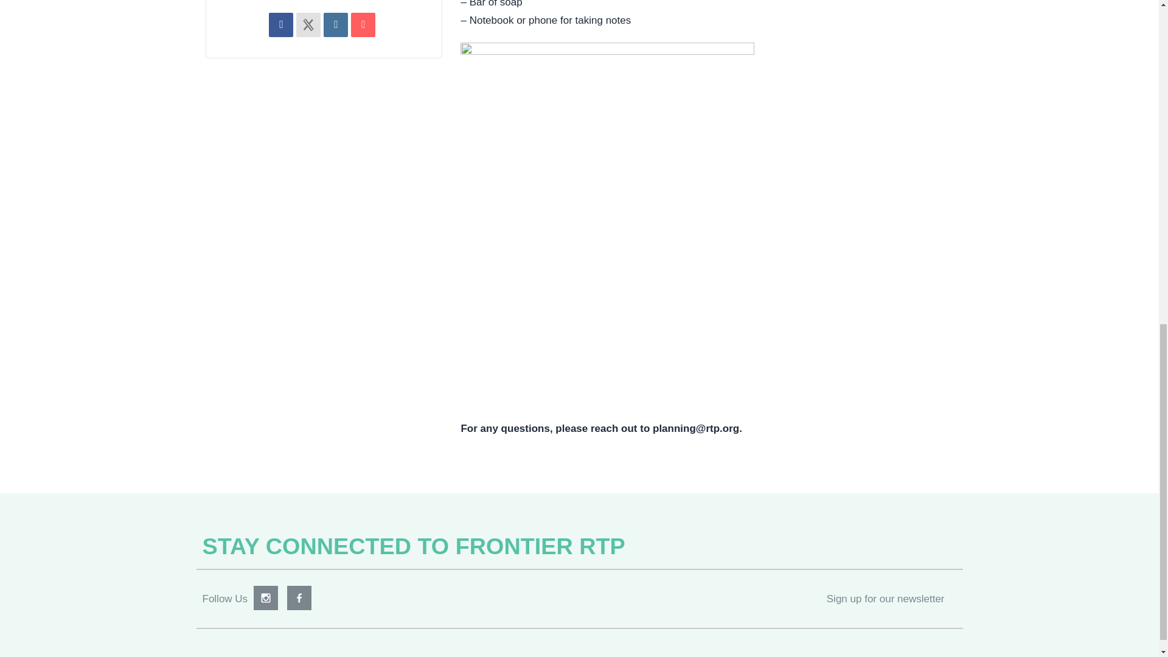 This screenshot has height=657, width=1168. Describe the element at coordinates (265, 605) in the screenshot. I see `Instagram` at that location.